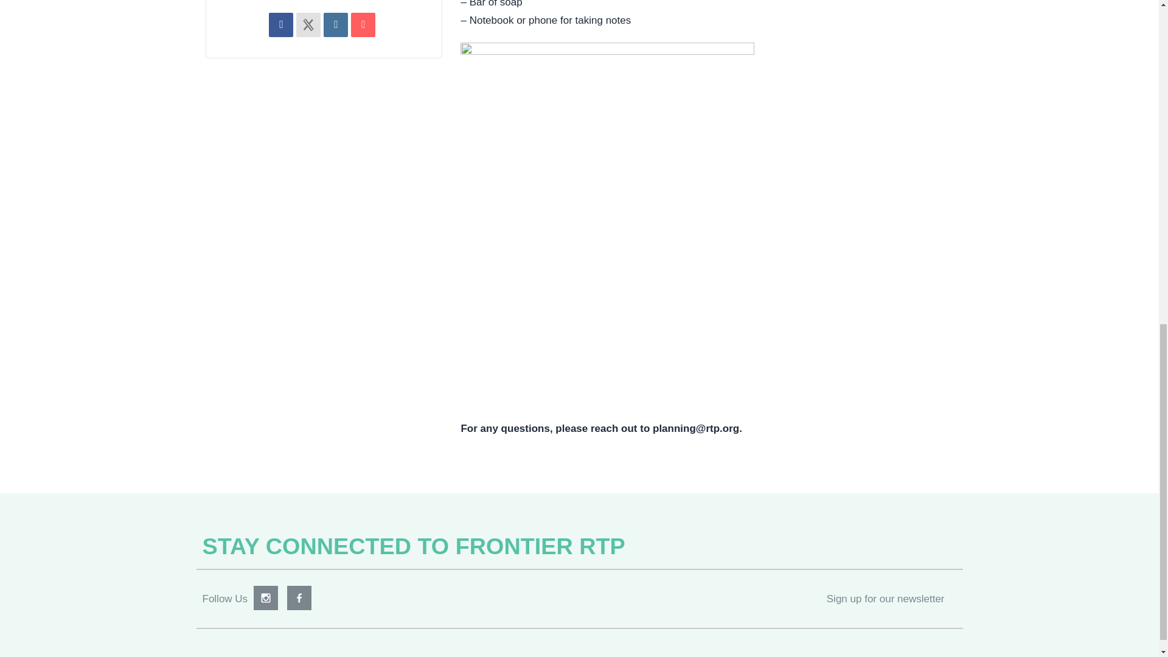 This screenshot has height=657, width=1168. Describe the element at coordinates (265, 605) in the screenshot. I see `Instagram` at that location.